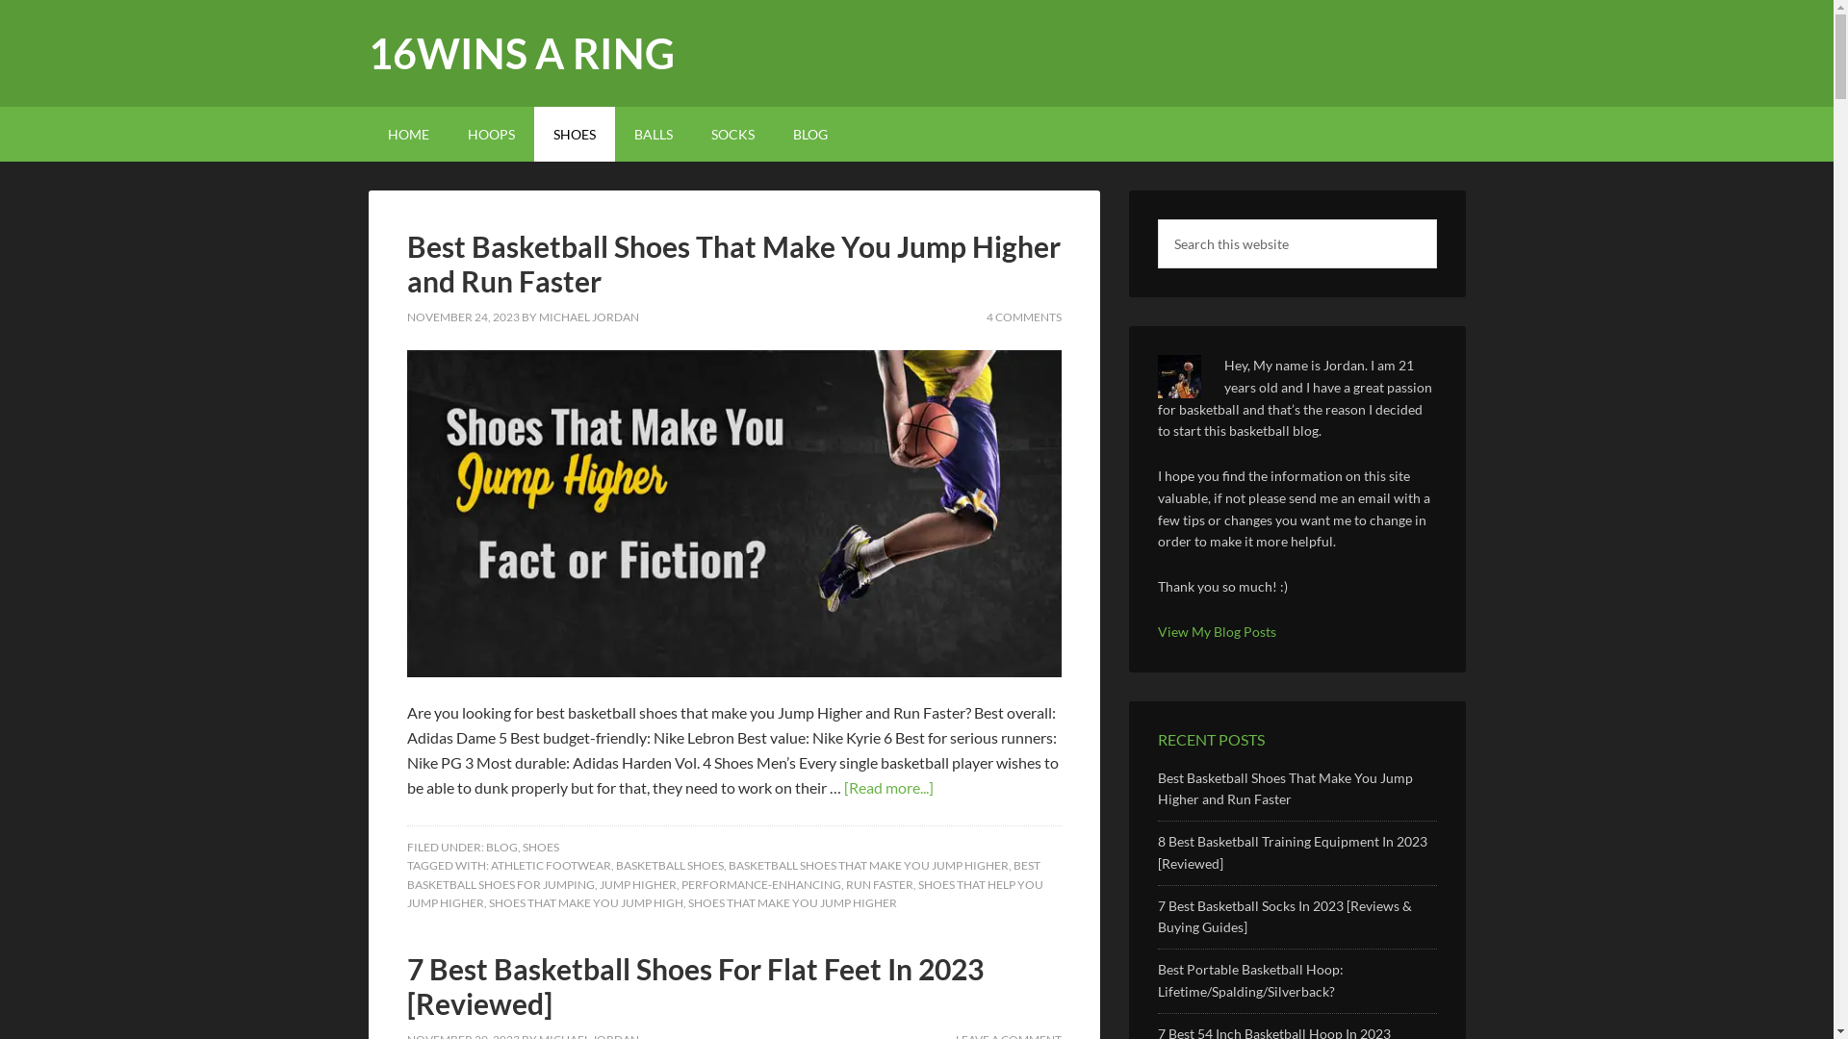 The width and height of the screenshot is (1848, 1039). Describe the element at coordinates (1023, 317) in the screenshot. I see `4 COMMENTS` at that location.